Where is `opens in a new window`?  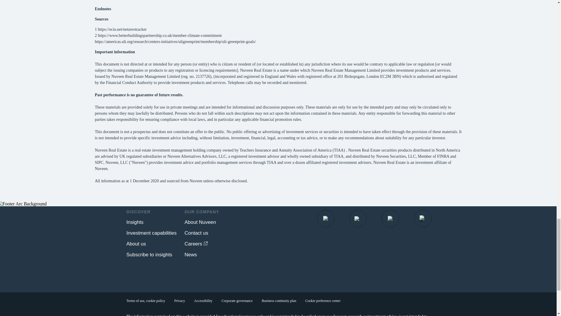
opens in a new window is located at coordinates (423, 219).